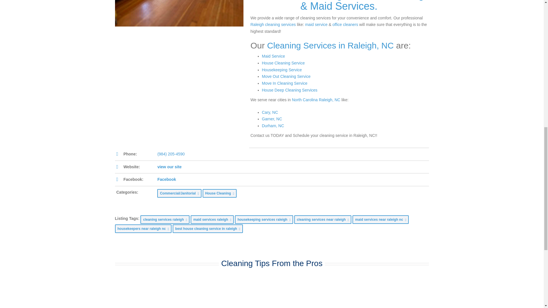 The width and height of the screenshot is (548, 308). I want to click on Housekeeping Service, so click(282, 70).